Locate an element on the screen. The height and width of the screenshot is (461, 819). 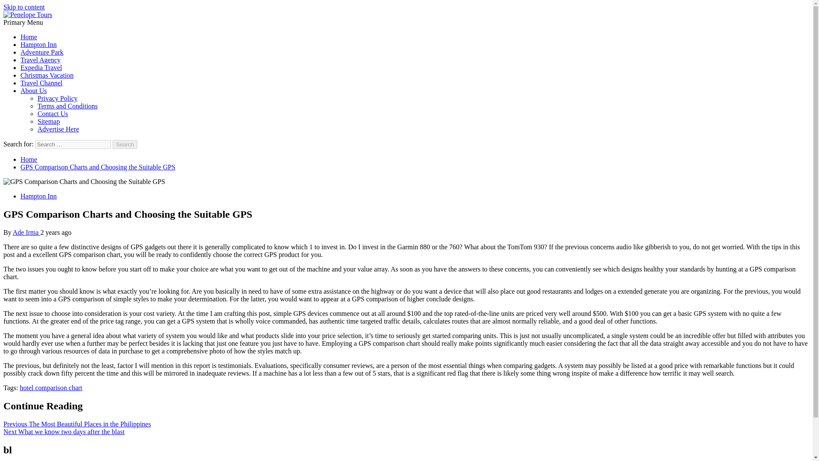
Adventure Park is located at coordinates (42, 52).